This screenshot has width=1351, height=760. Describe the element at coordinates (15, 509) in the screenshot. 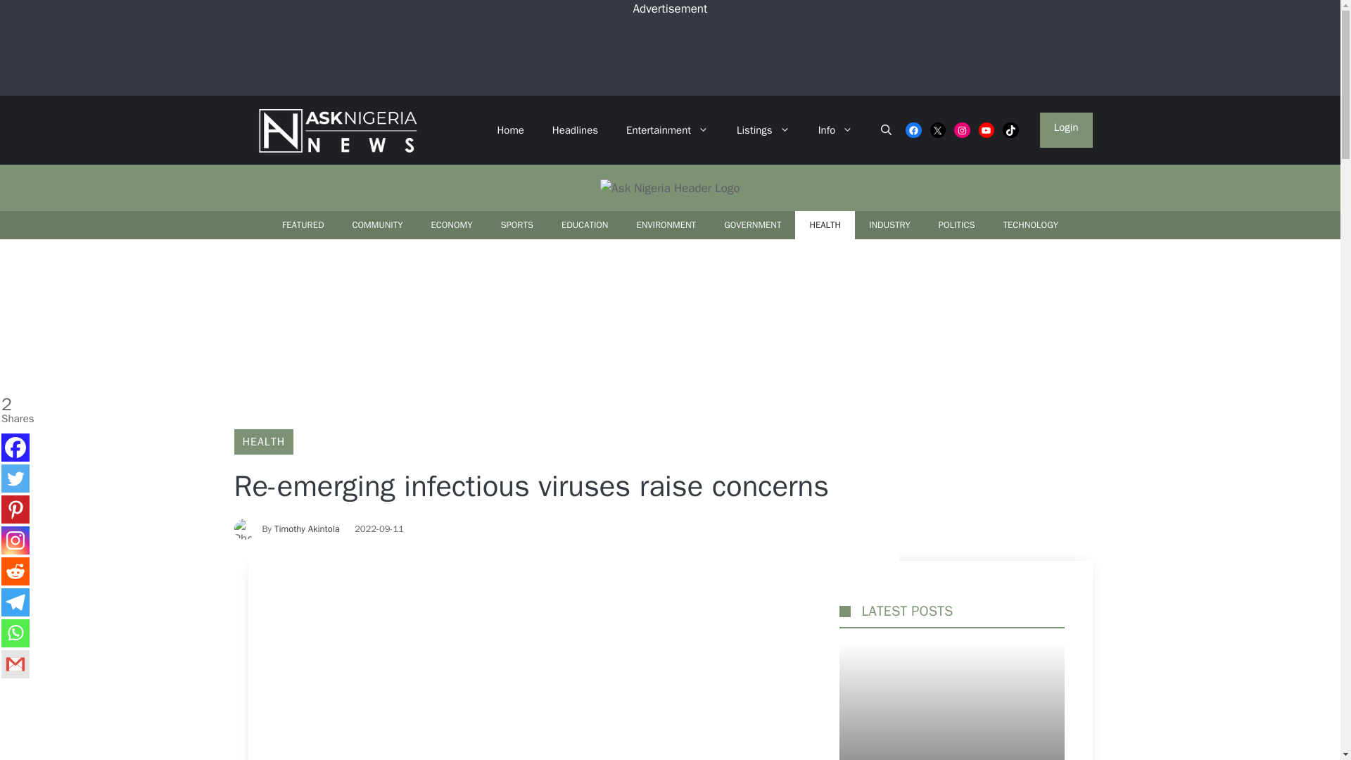

I see `Pinterest` at that location.